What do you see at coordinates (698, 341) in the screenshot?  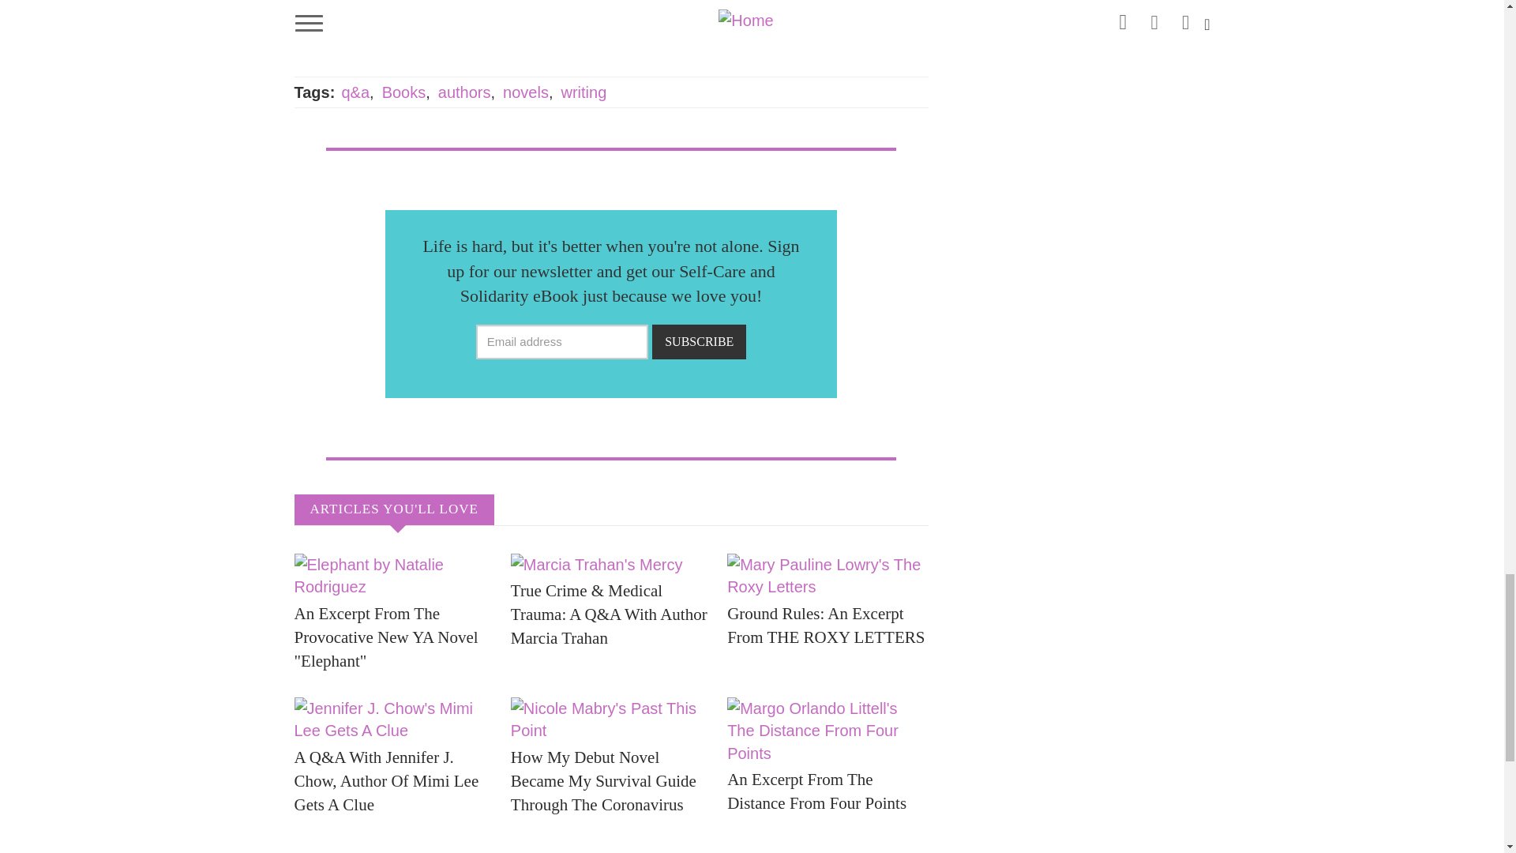 I see `SUBSCRIBE` at bounding box center [698, 341].